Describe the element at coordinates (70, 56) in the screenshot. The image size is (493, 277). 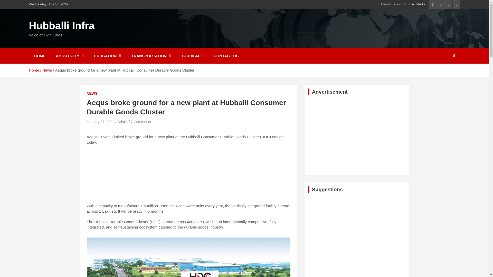
I see `ABOUT CITY` at that location.